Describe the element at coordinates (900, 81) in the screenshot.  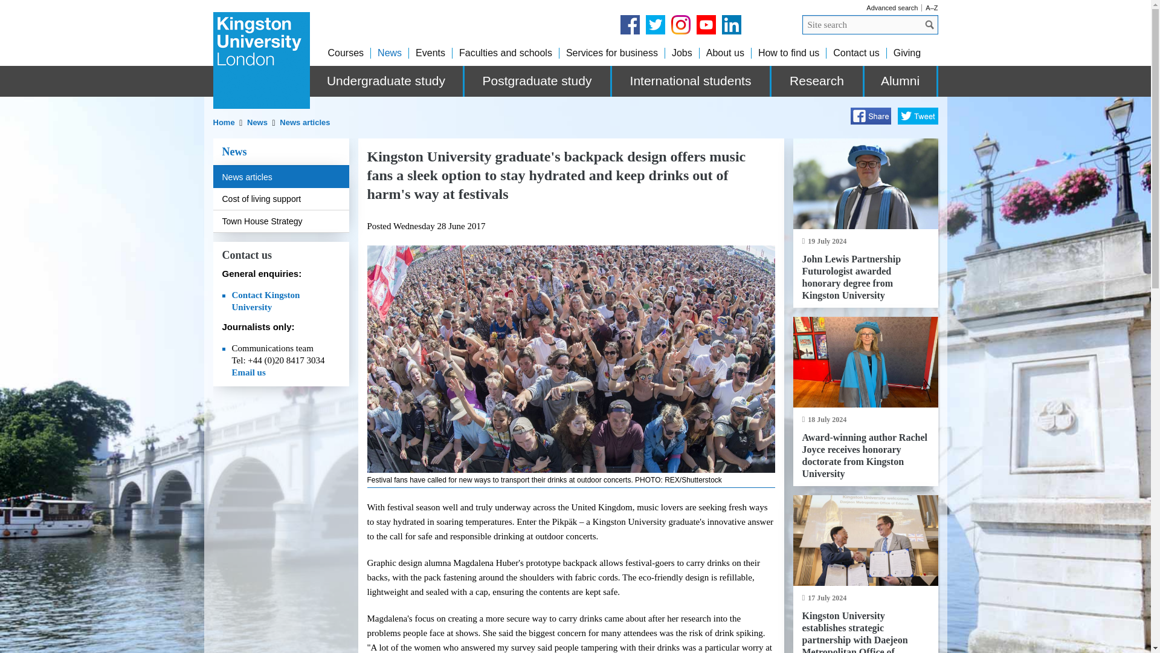
I see `Alumni` at that location.